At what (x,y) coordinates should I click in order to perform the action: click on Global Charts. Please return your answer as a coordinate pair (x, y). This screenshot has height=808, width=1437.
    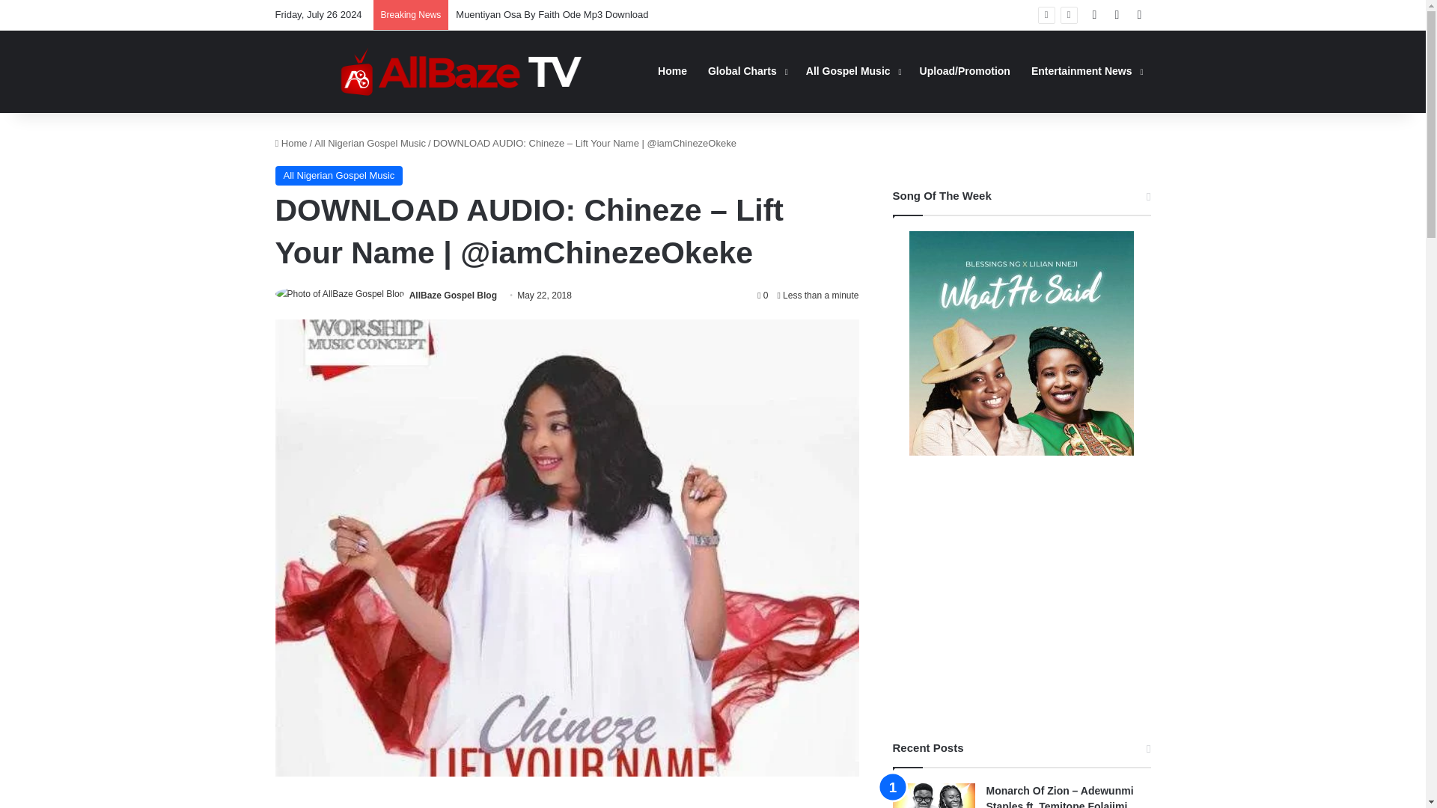
    Looking at the image, I should click on (746, 71).